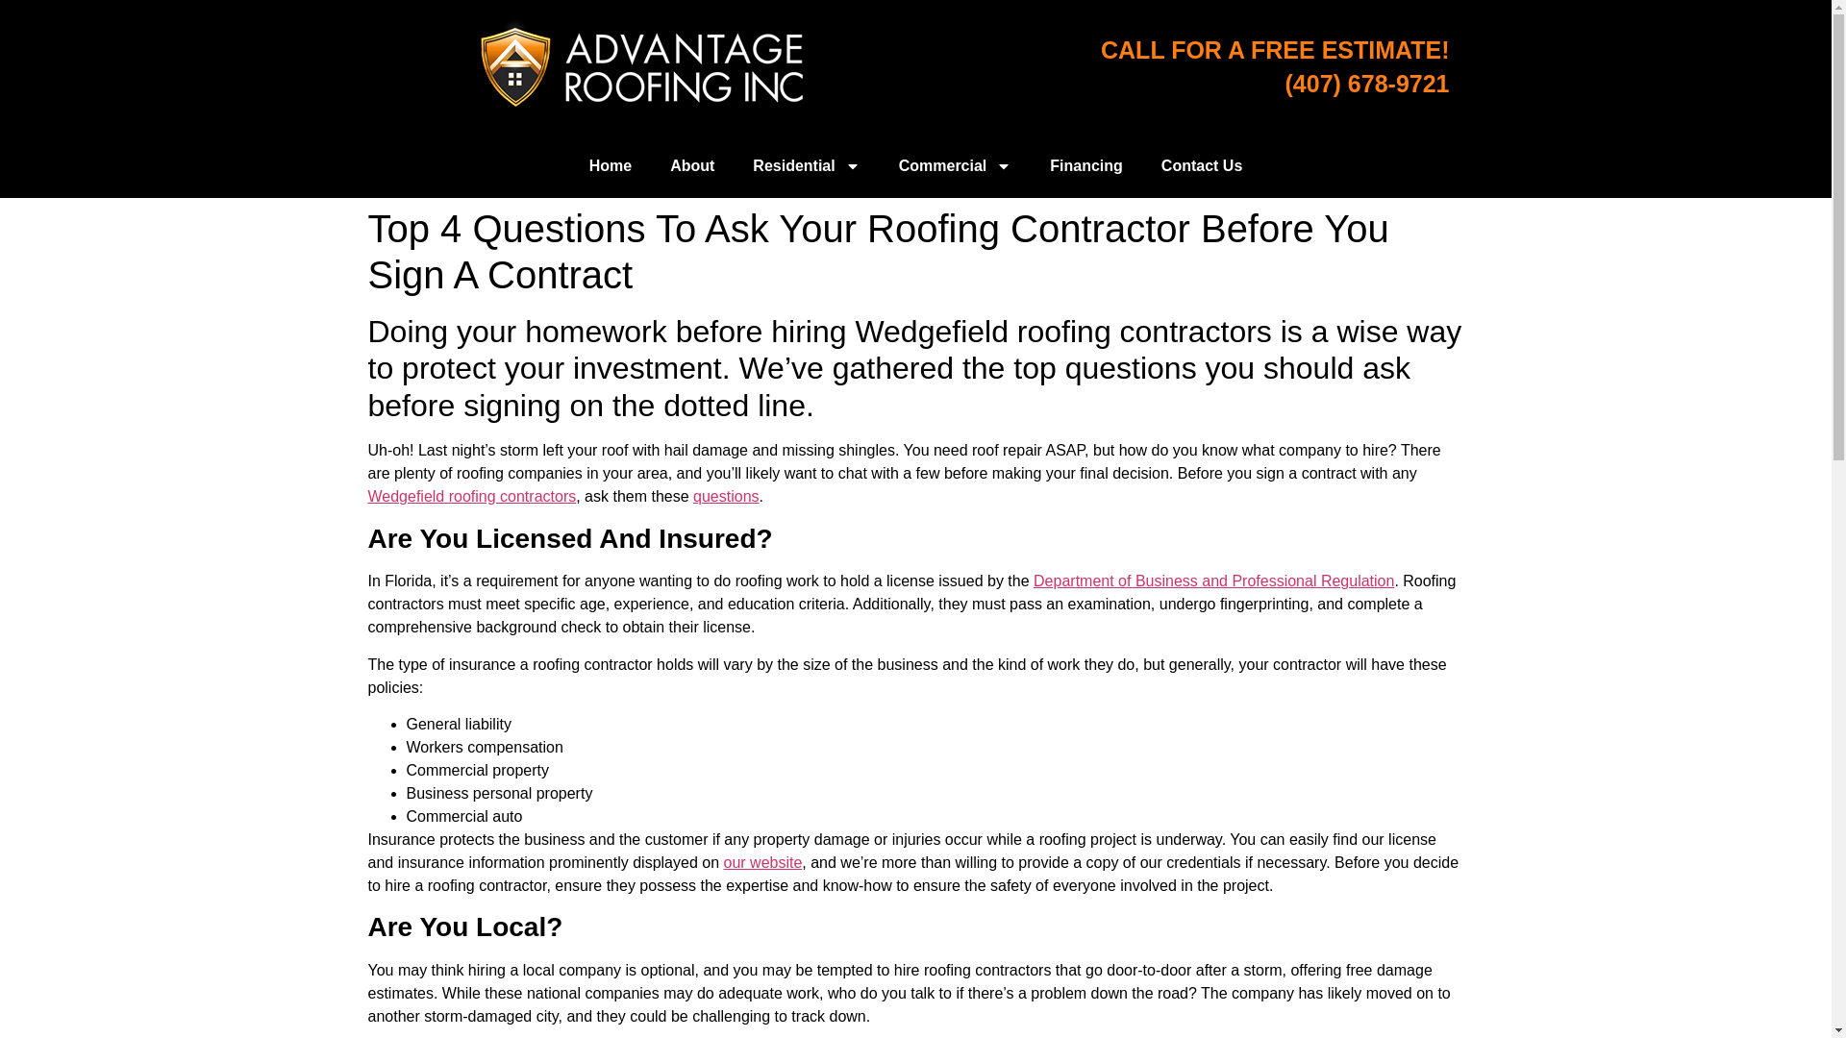 The width and height of the screenshot is (1846, 1038). Describe the element at coordinates (471, 496) in the screenshot. I see `Wedgefield roofing contractors` at that location.